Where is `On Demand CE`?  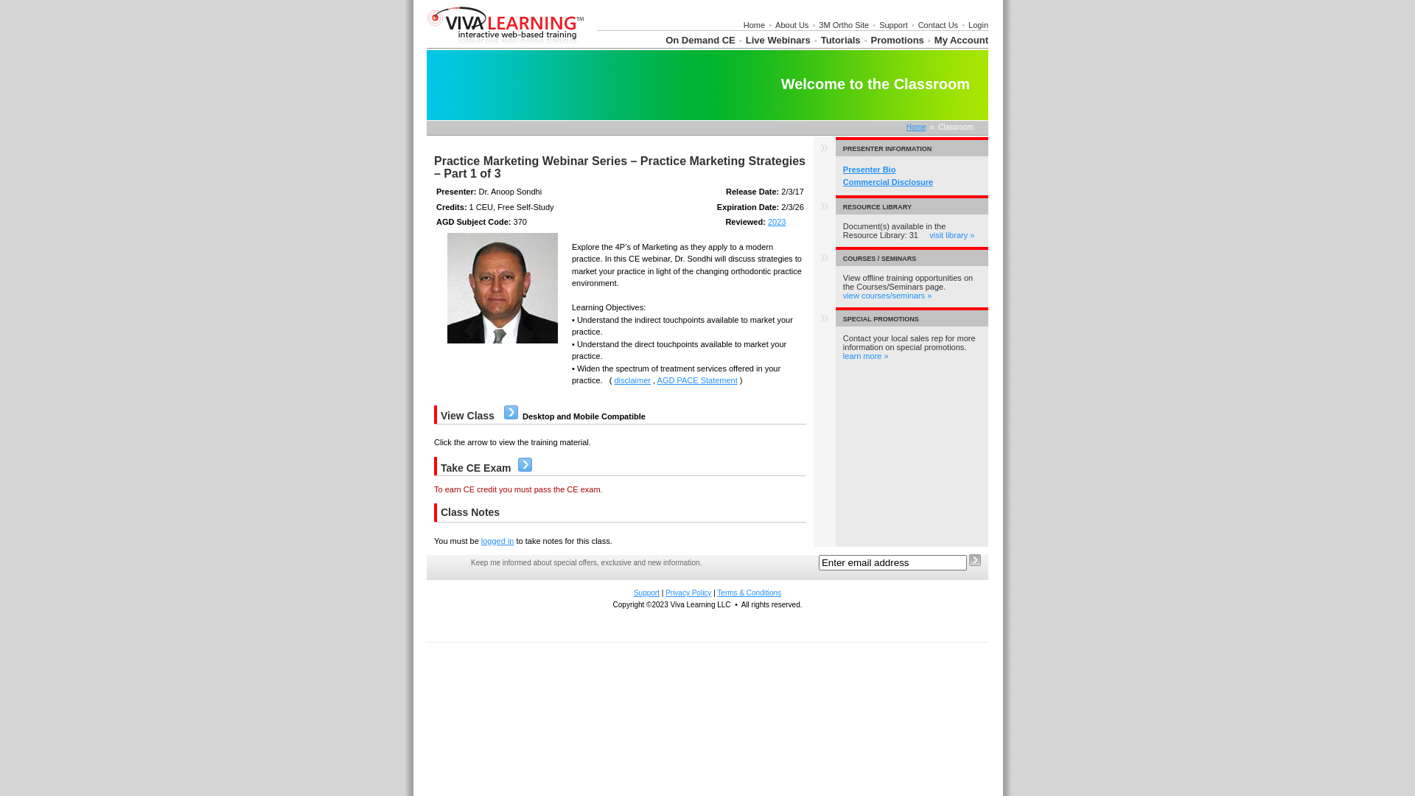
On Demand CE is located at coordinates (700, 40).